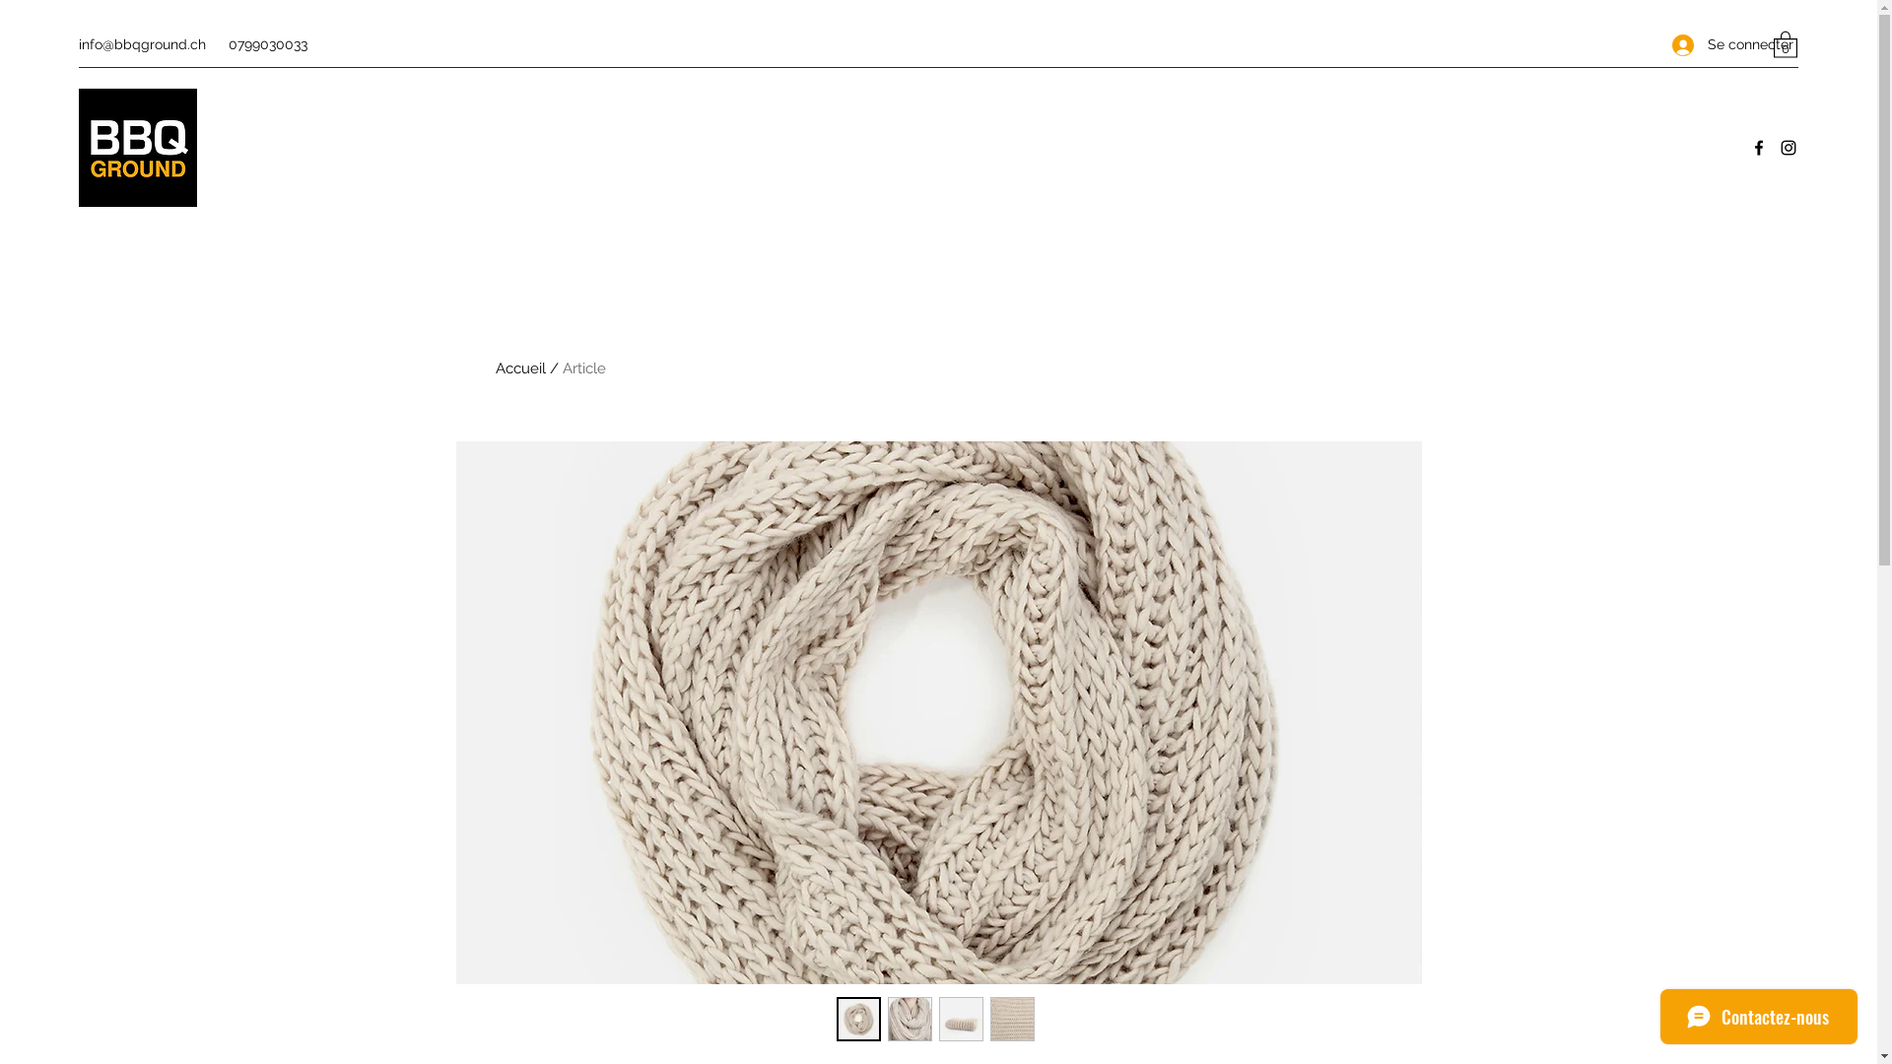 This screenshot has width=1892, height=1064. Describe the element at coordinates (583, 368) in the screenshot. I see `Article` at that location.